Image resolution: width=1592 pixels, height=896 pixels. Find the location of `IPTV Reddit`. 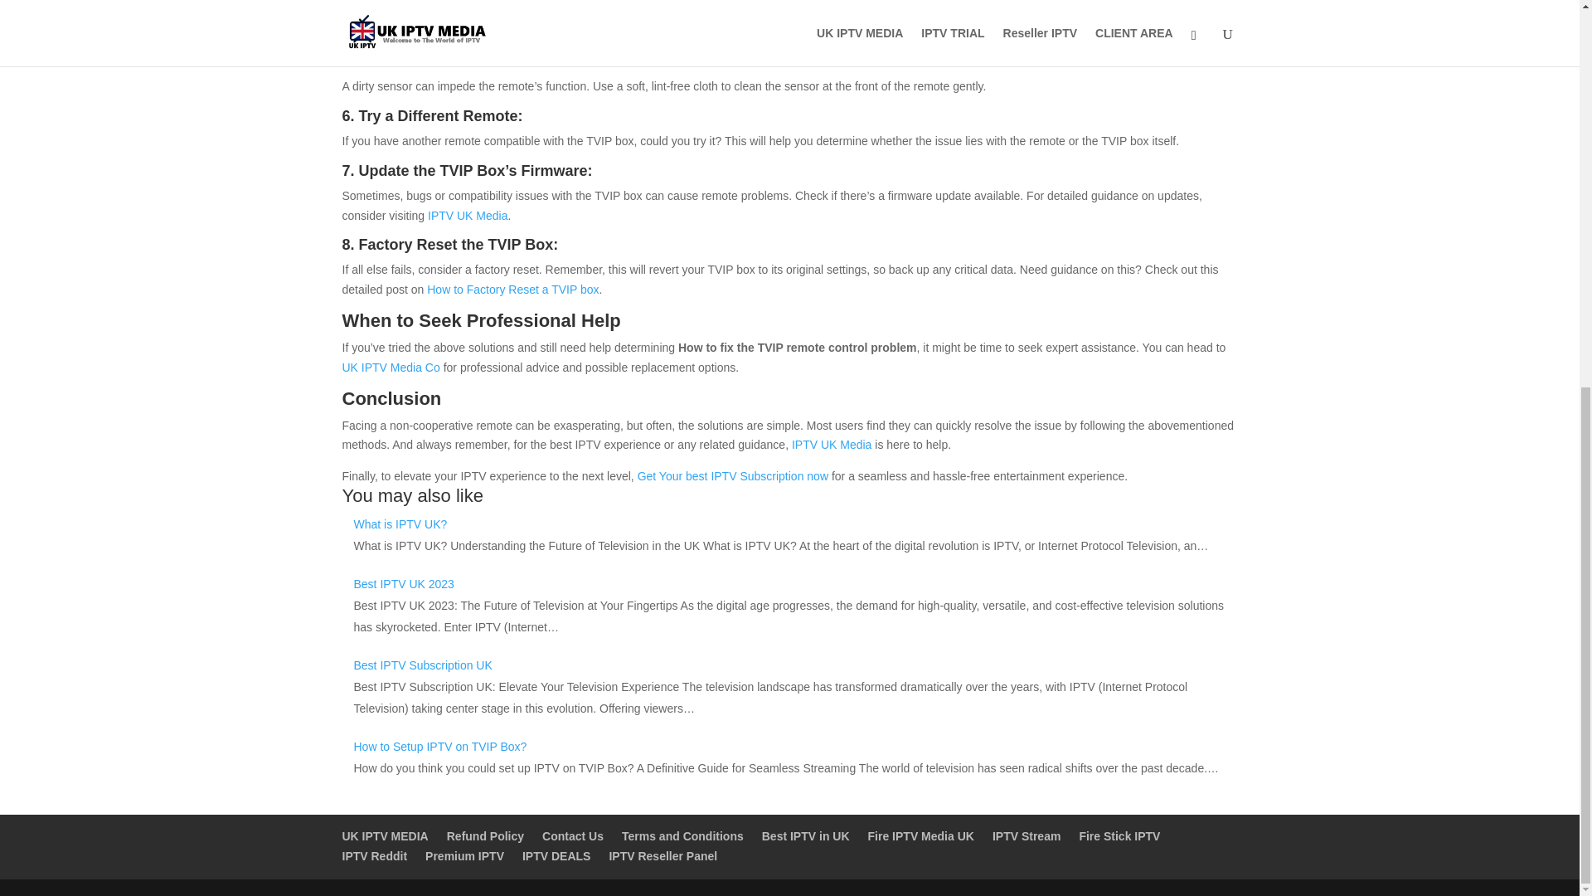

IPTV Reddit is located at coordinates (375, 856).